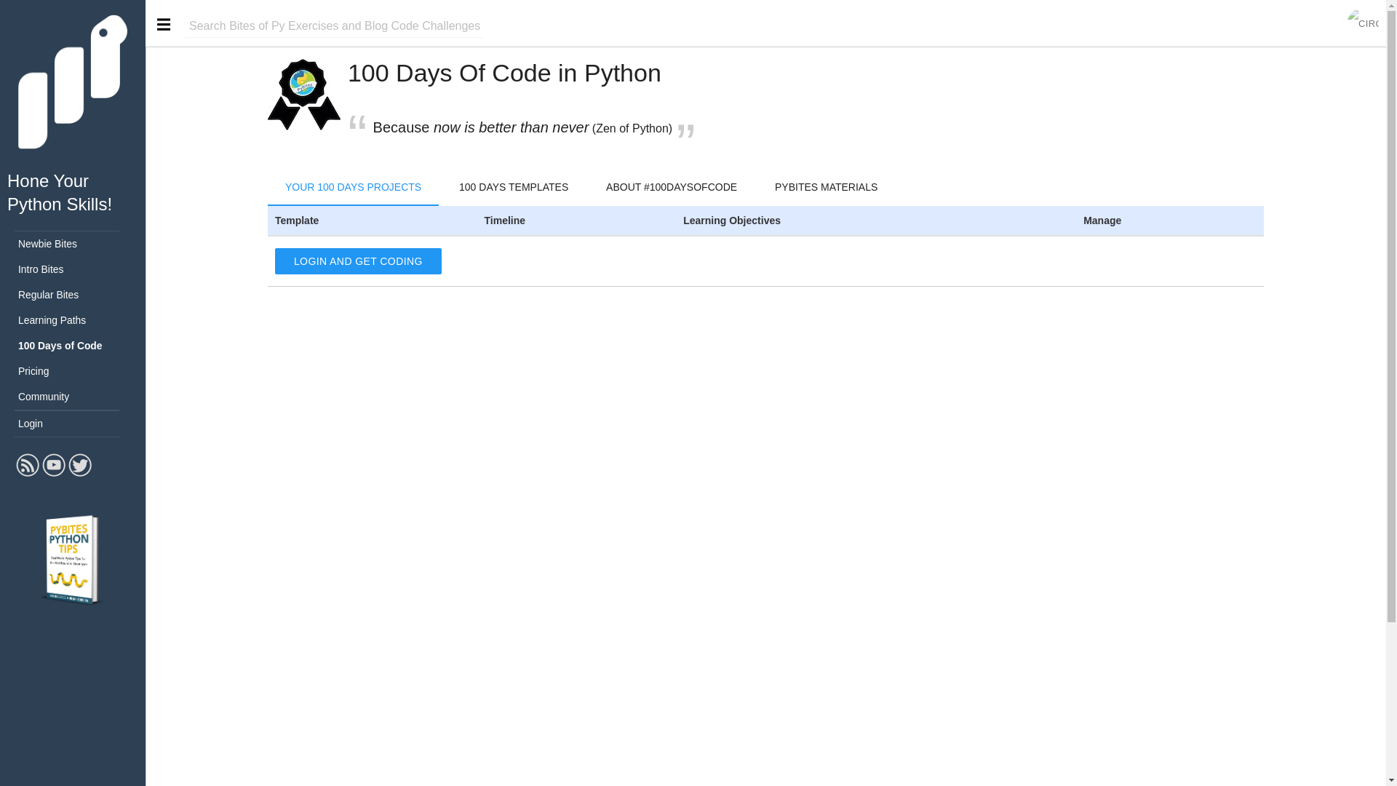 The height and width of the screenshot is (786, 1397). Describe the element at coordinates (73, 140) in the screenshot. I see `PyBites Platform homepage` at that location.